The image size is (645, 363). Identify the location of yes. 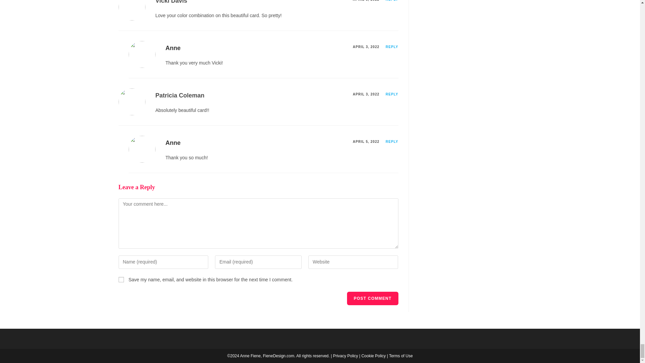
(121, 280).